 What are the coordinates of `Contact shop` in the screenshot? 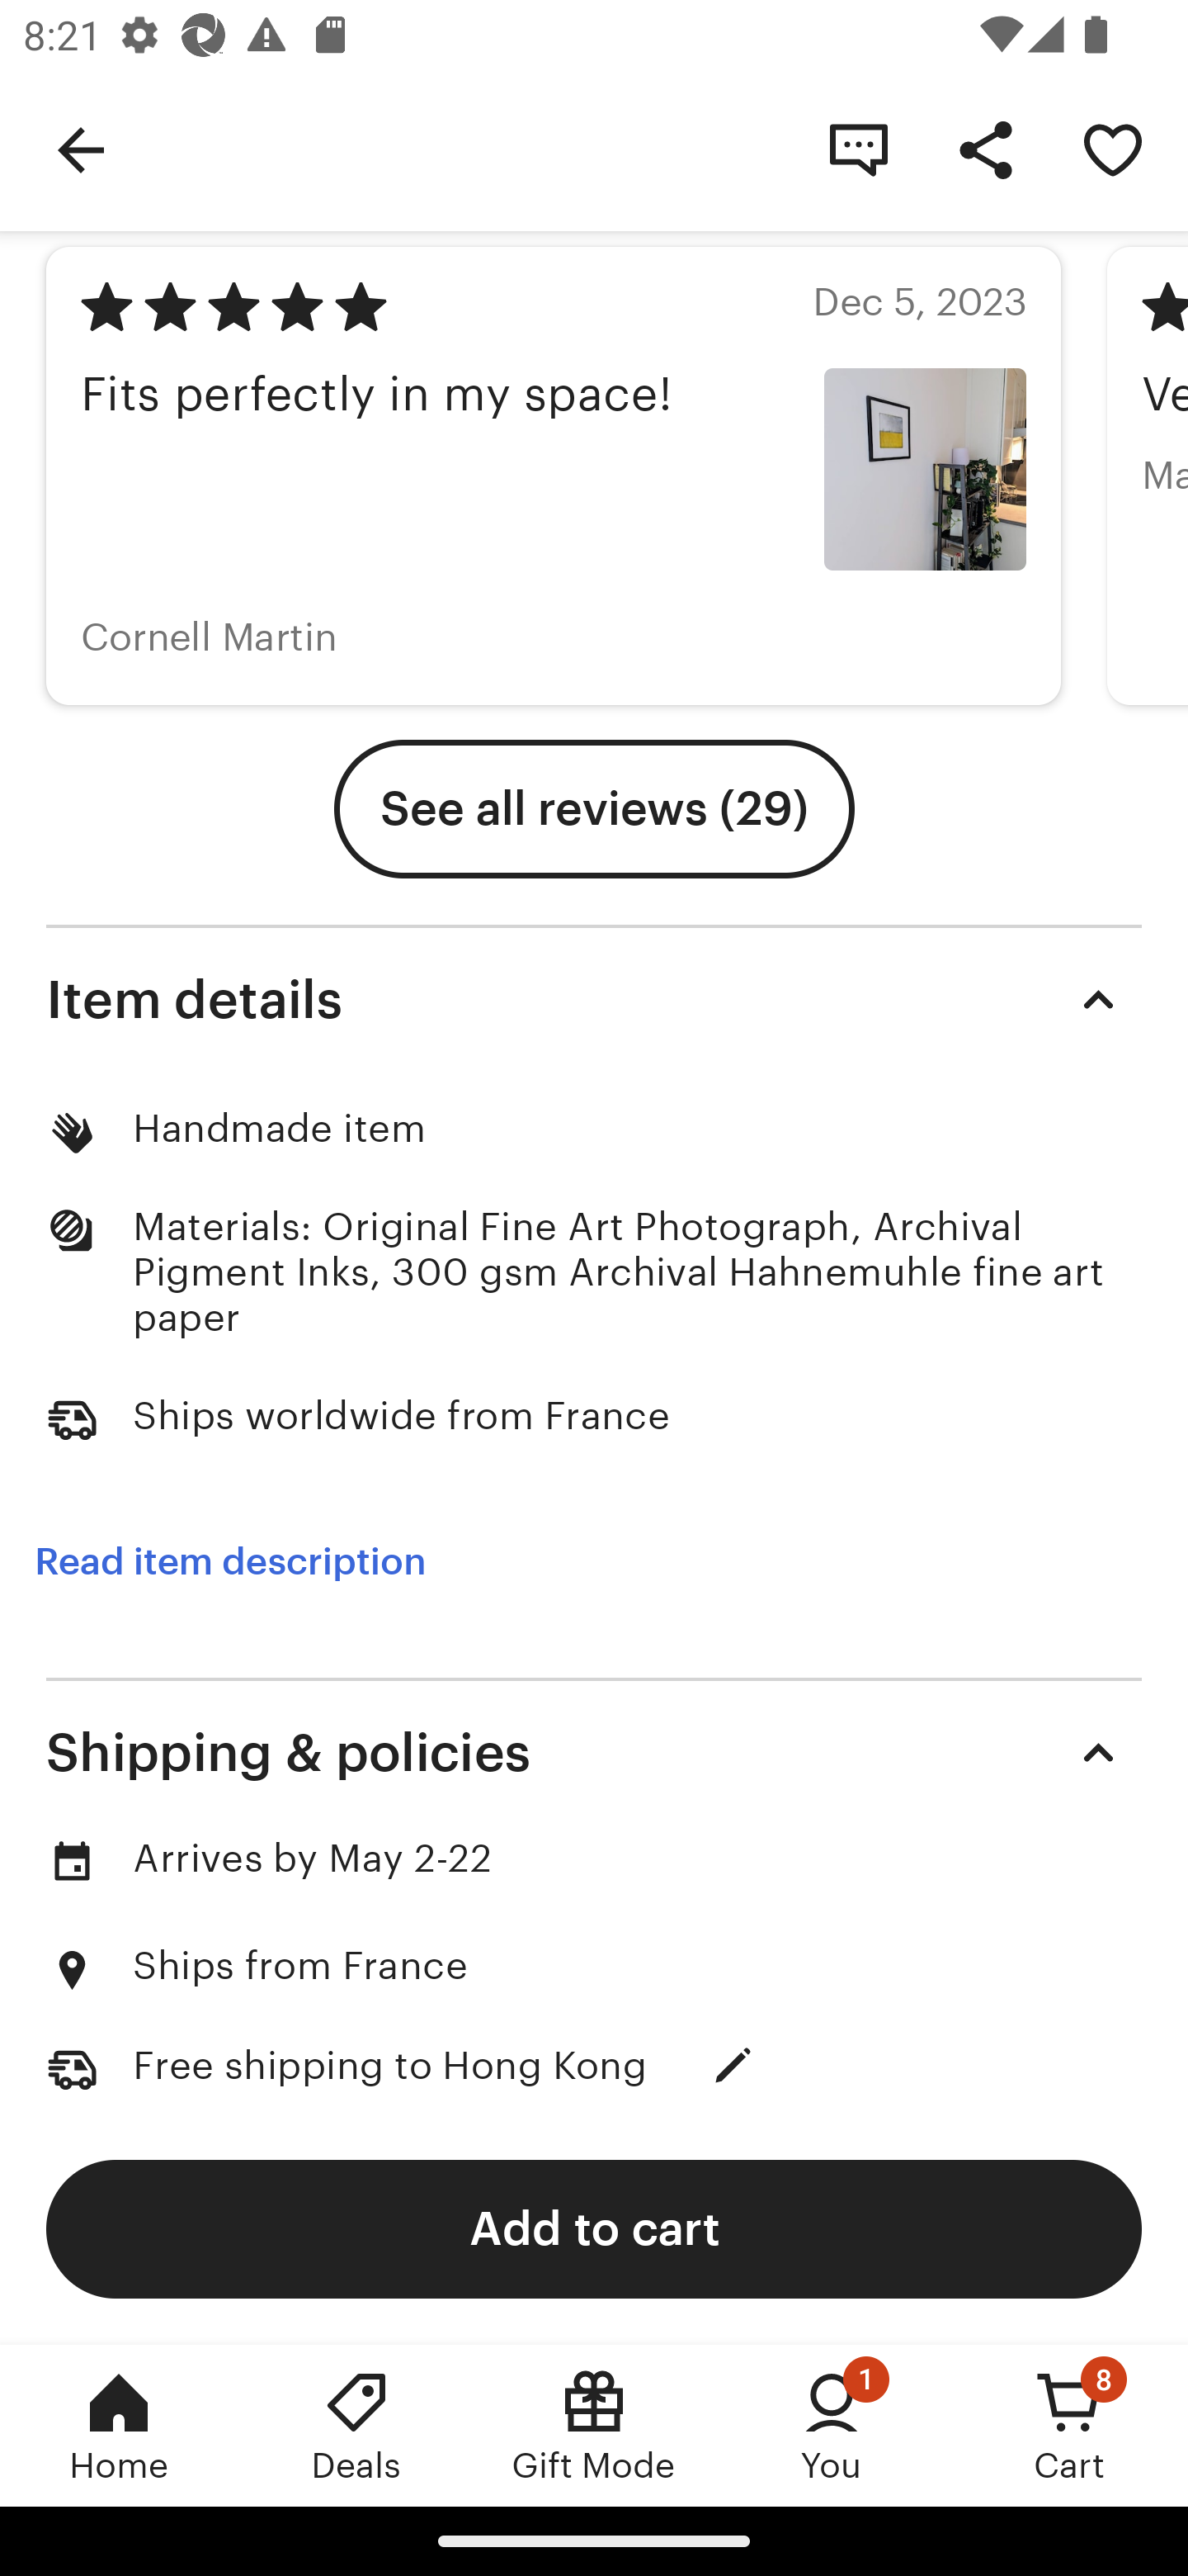 It's located at (858, 149).